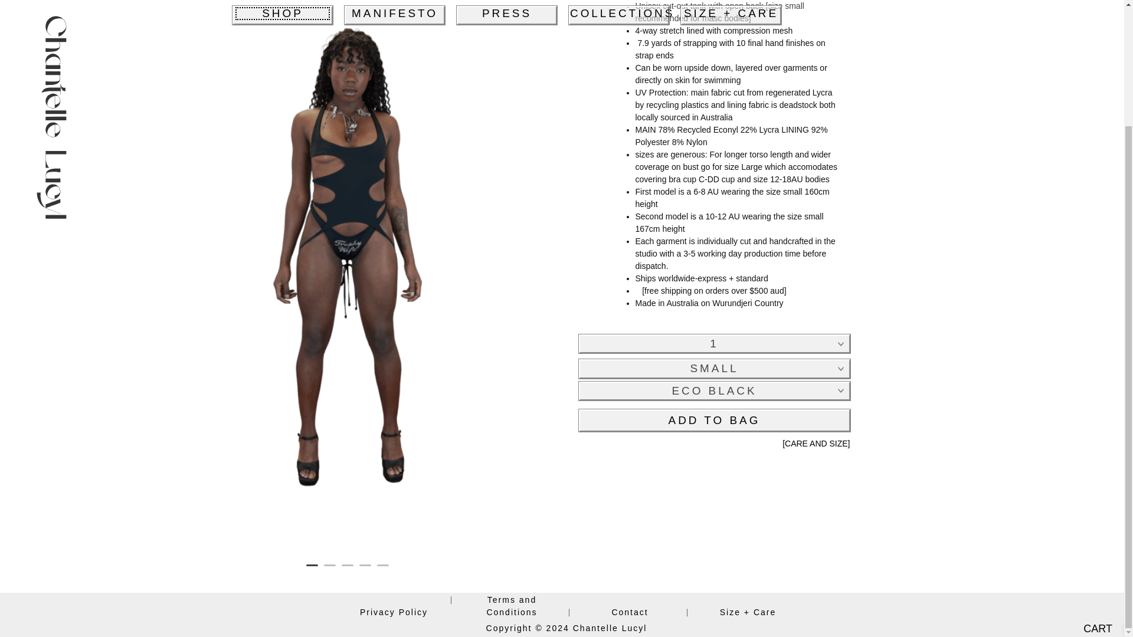 This screenshot has height=637, width=1133. Describe the element at coordinates (714, 421) in the screenshot. I see `ADD TO BAG` at that location.